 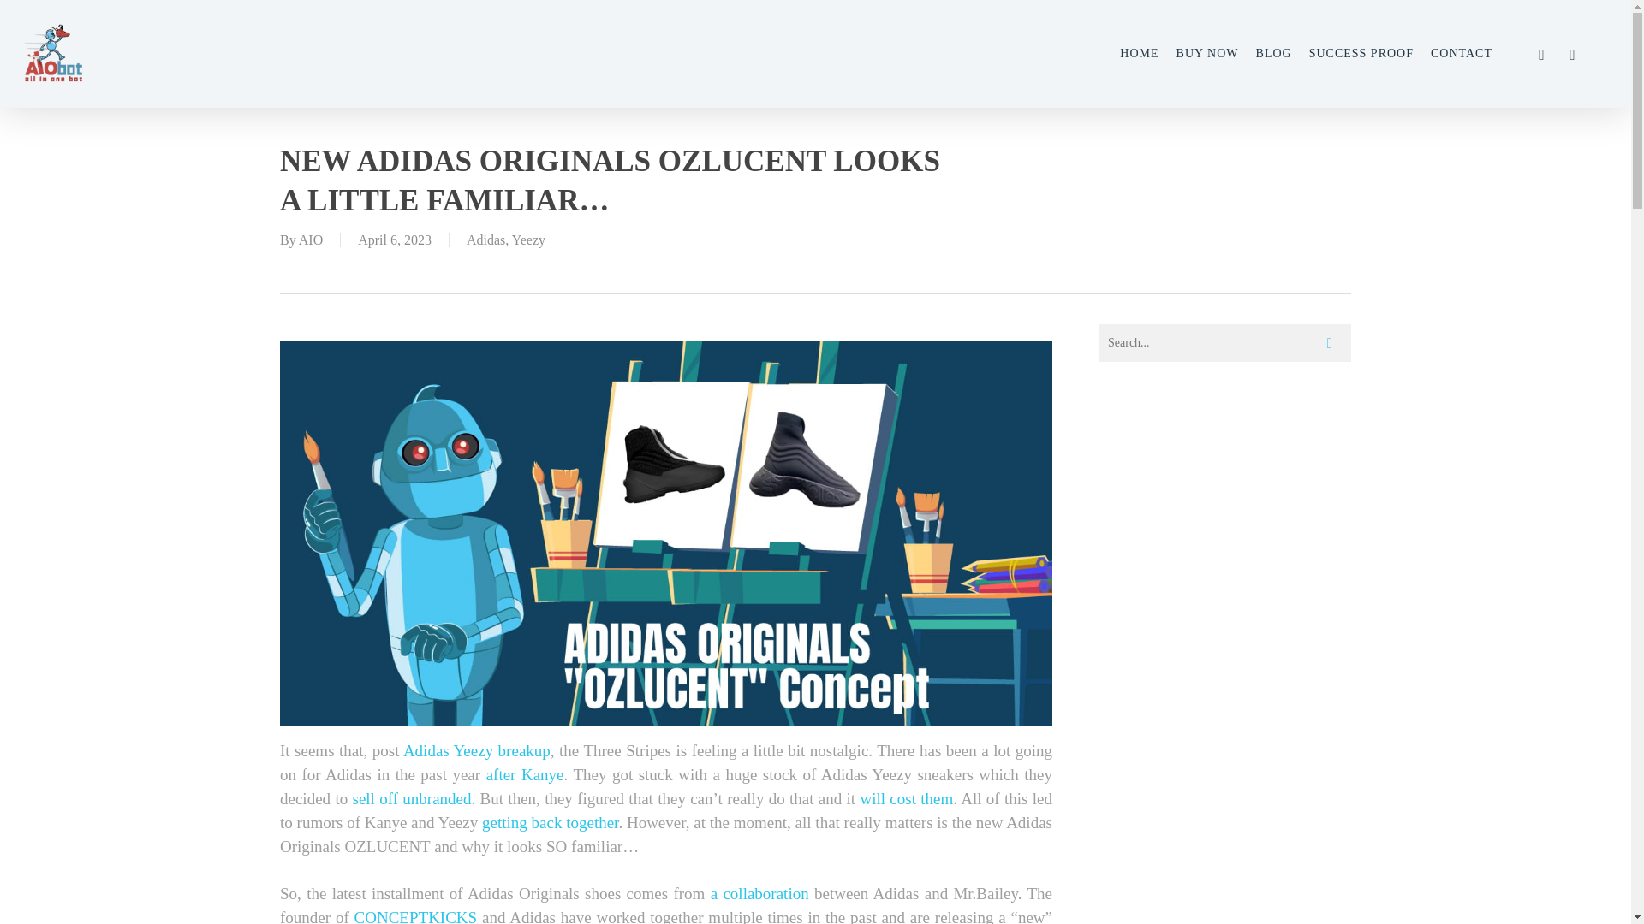 What do you see at coordinates (1361, 54) in the screenshot?
I see `SUCCESS PROOF` at bounding box center [1361, 54].